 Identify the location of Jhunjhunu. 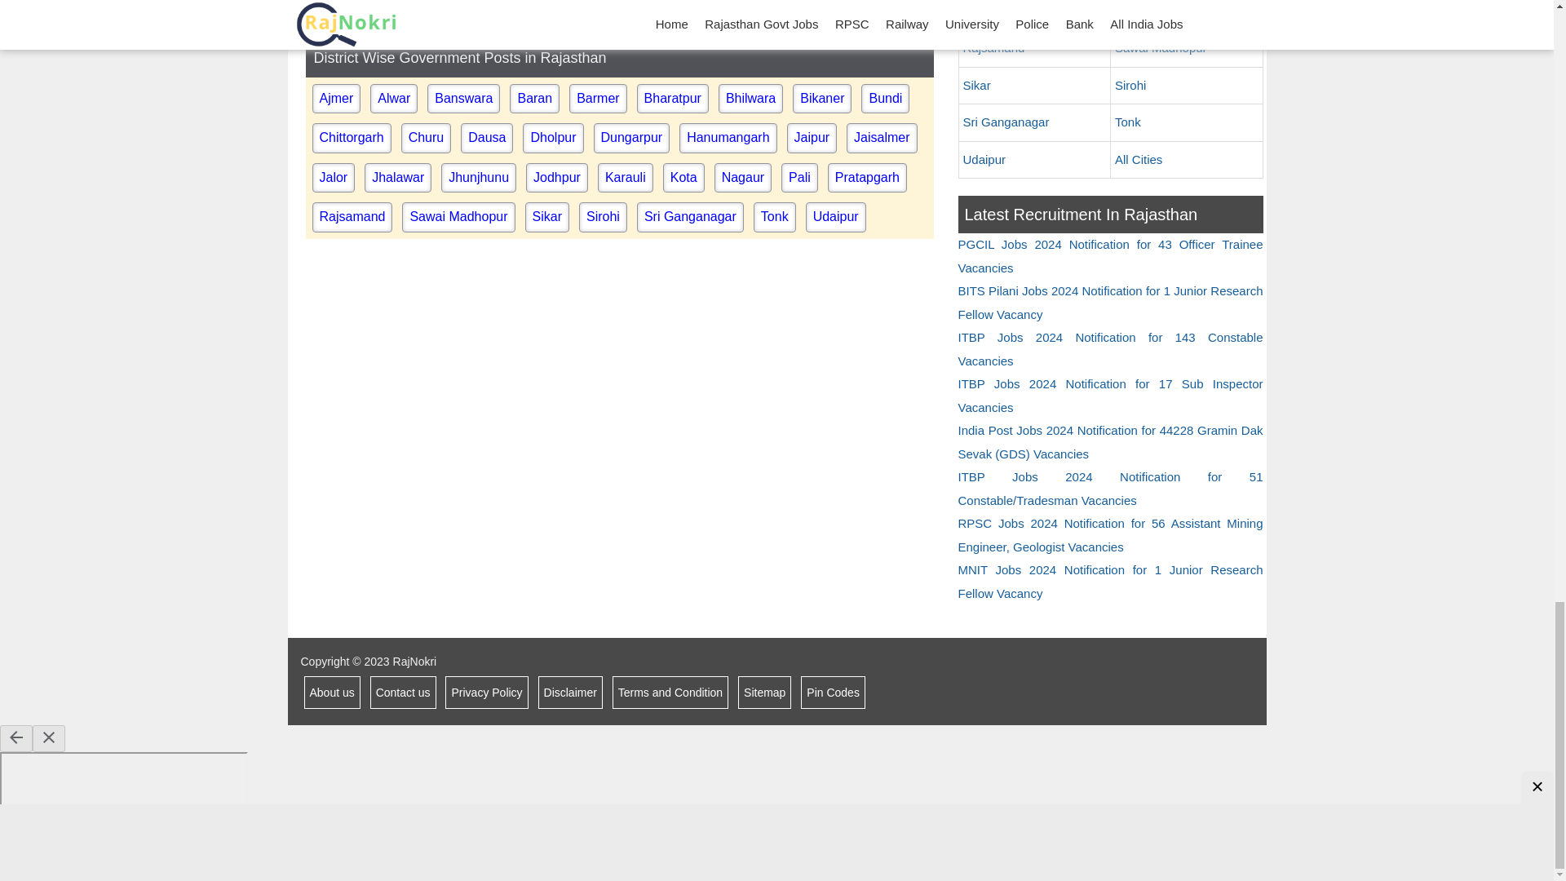
(479, 178).